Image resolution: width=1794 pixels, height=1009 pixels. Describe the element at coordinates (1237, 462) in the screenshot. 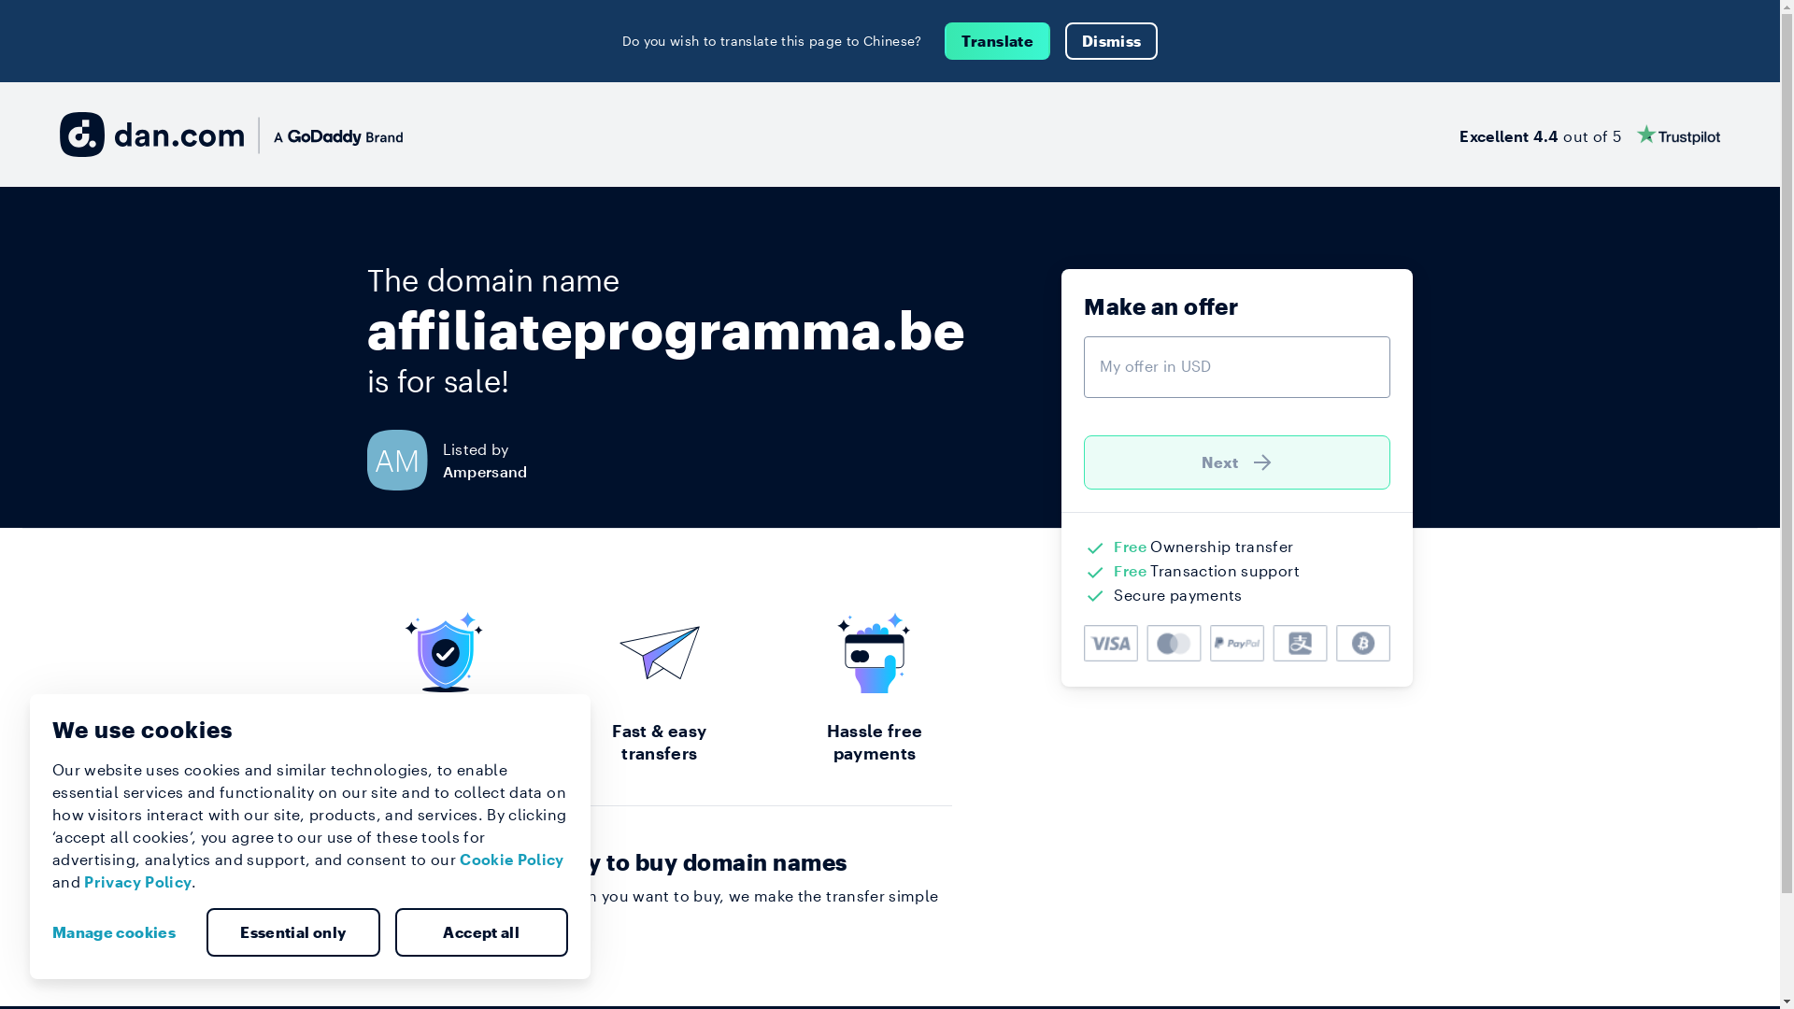

I see `Next
)` at that location.